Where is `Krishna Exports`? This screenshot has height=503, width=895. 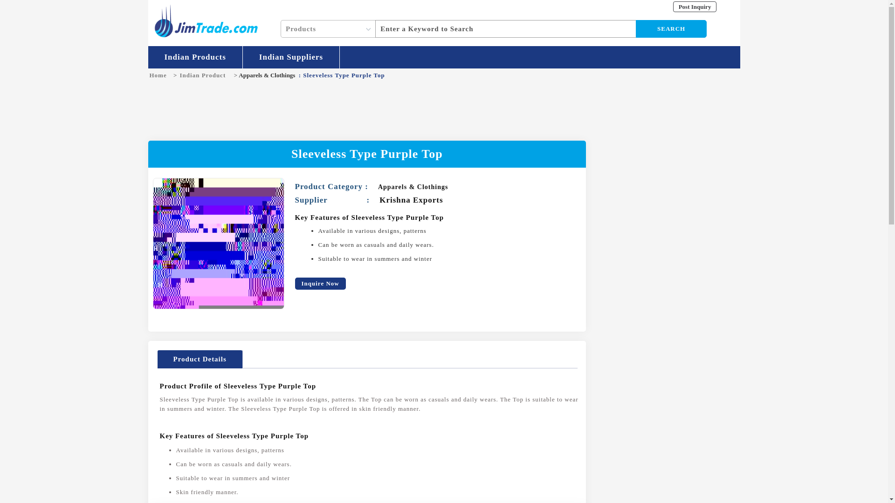 Krishna Exports is located at coordinates (411, 200).